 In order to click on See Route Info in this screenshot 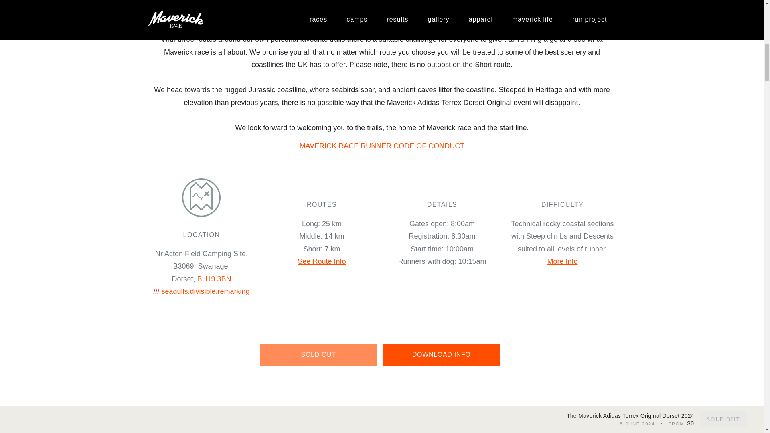, I will do `click(322, 261)`.